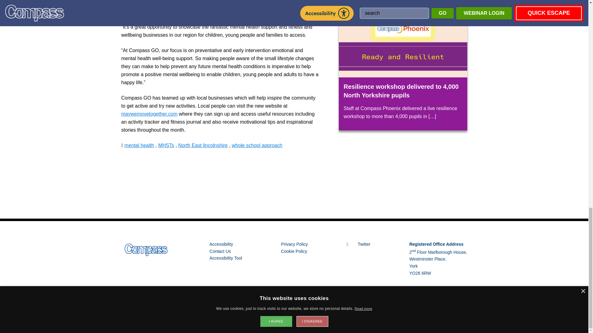 The height and width of the screenshot is (333, 593). I want to click on whole school approach, so click(257, 145).